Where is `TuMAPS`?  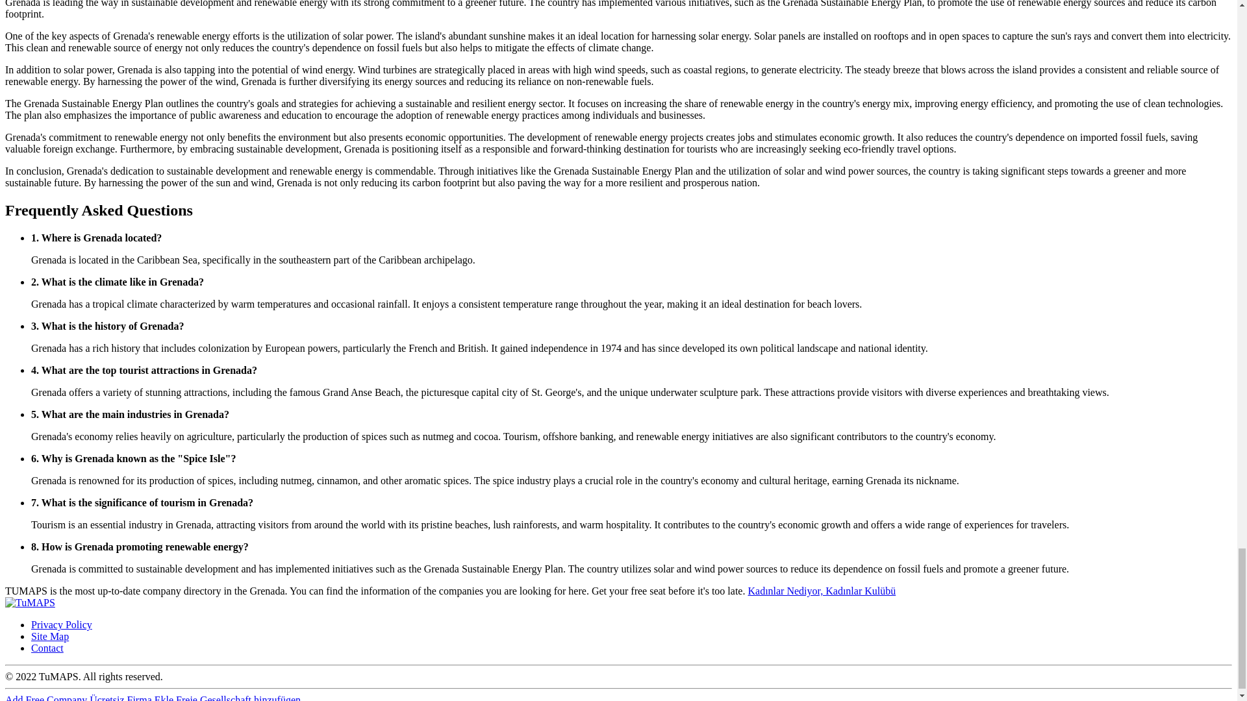
TuMAPS is located at coordinates (30, 602).